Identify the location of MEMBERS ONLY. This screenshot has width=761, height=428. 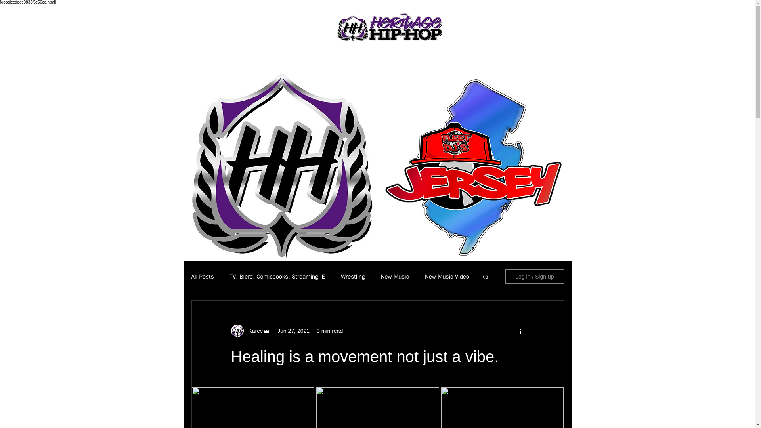
(338, 58).